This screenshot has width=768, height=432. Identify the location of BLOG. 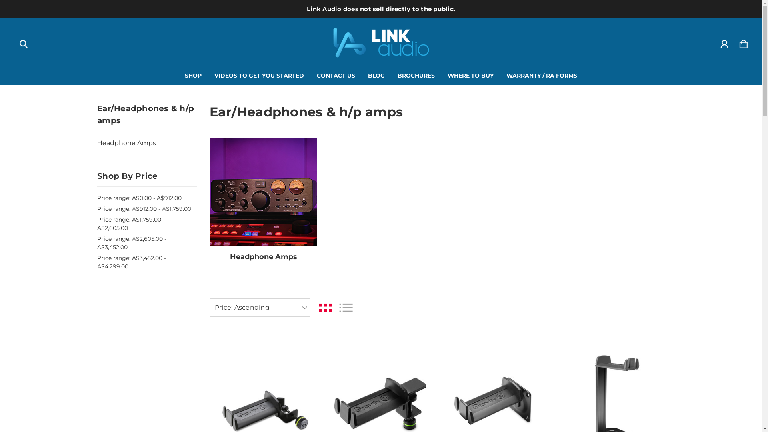
(376, 76).